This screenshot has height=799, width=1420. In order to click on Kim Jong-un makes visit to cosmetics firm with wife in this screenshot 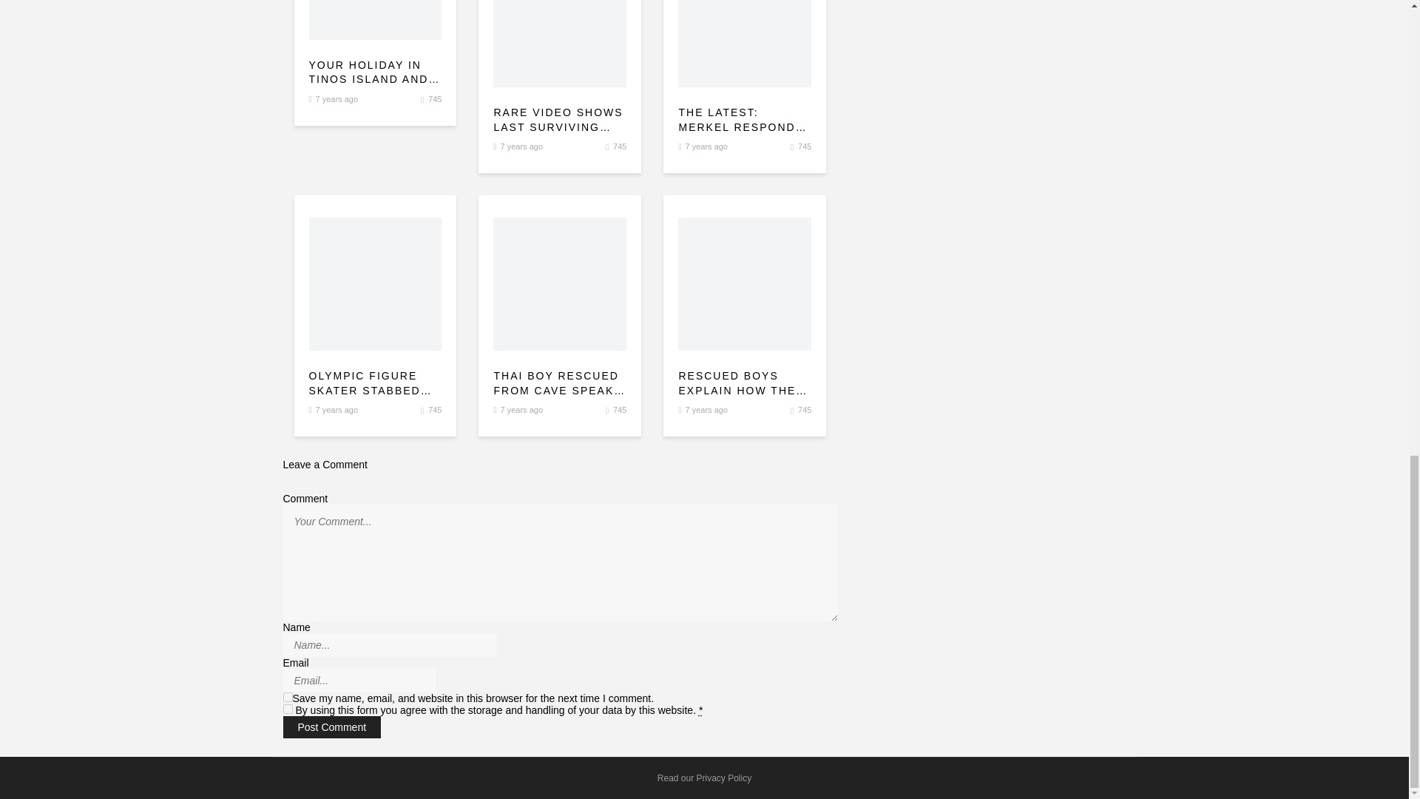, I will do `click(376, 20)`.